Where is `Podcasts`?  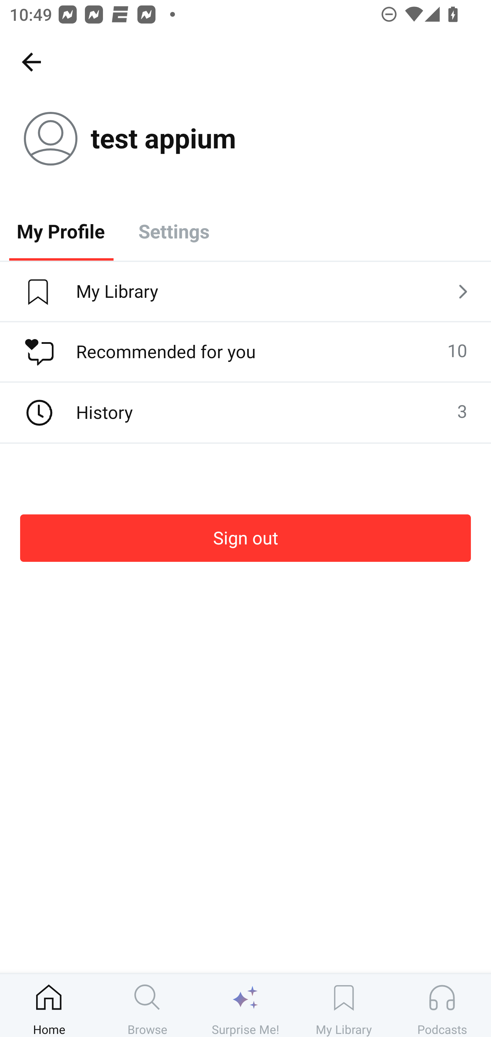
Podcasts is located at coordinates (442, 1005).